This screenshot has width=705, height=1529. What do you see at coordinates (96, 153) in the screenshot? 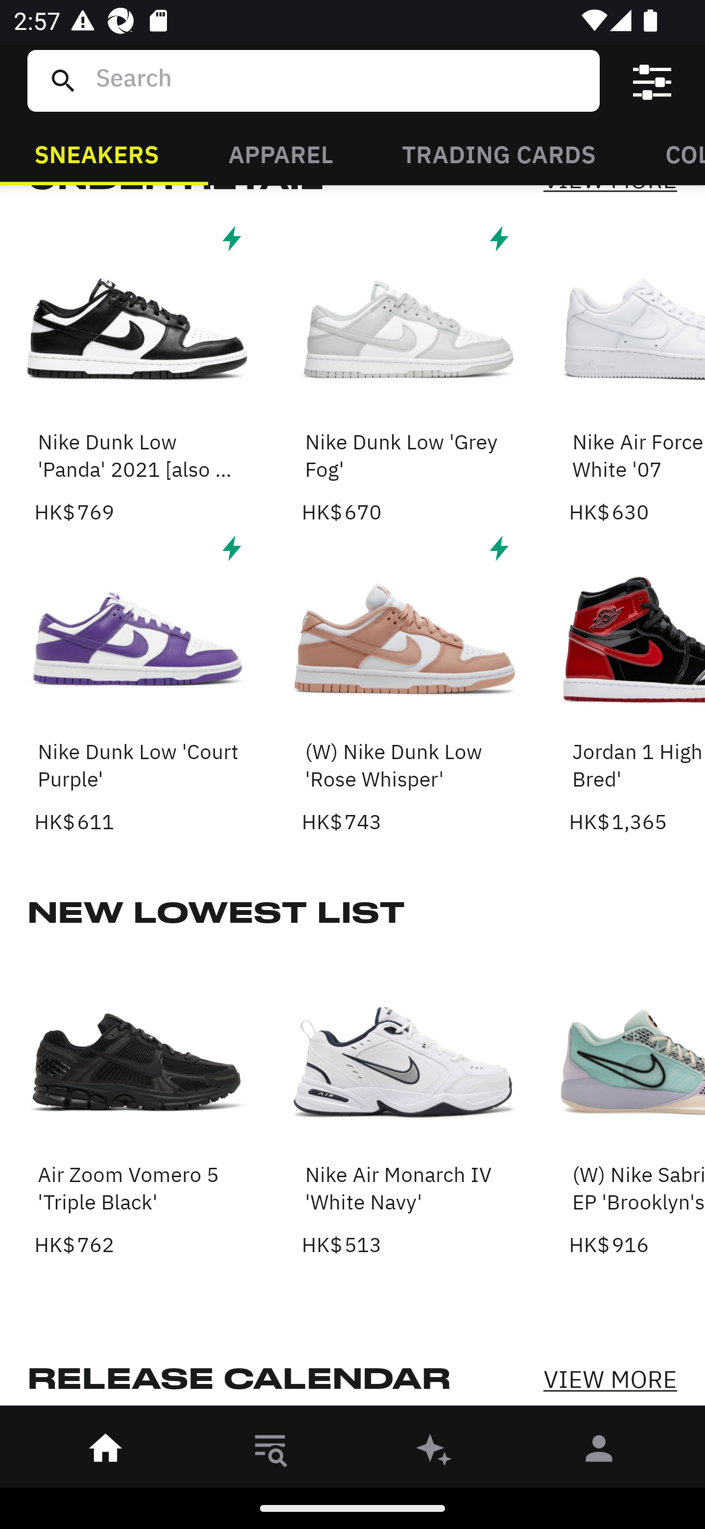
I see `SNEAKERS` at bounding box center [96, 153].